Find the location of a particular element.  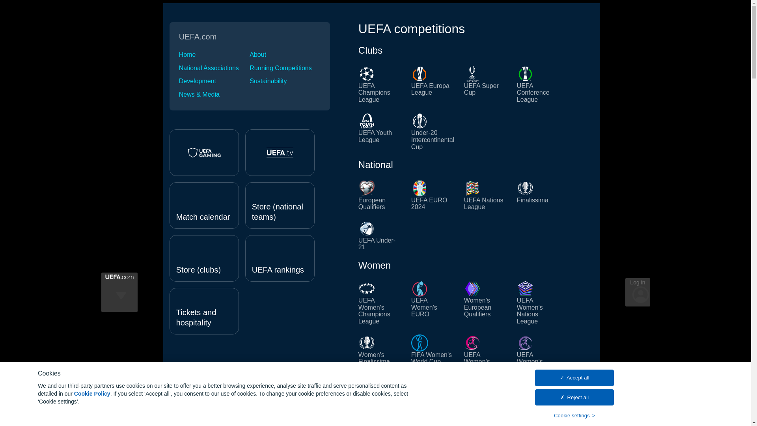

European Qualifiers is located at coordinates (380, 195).